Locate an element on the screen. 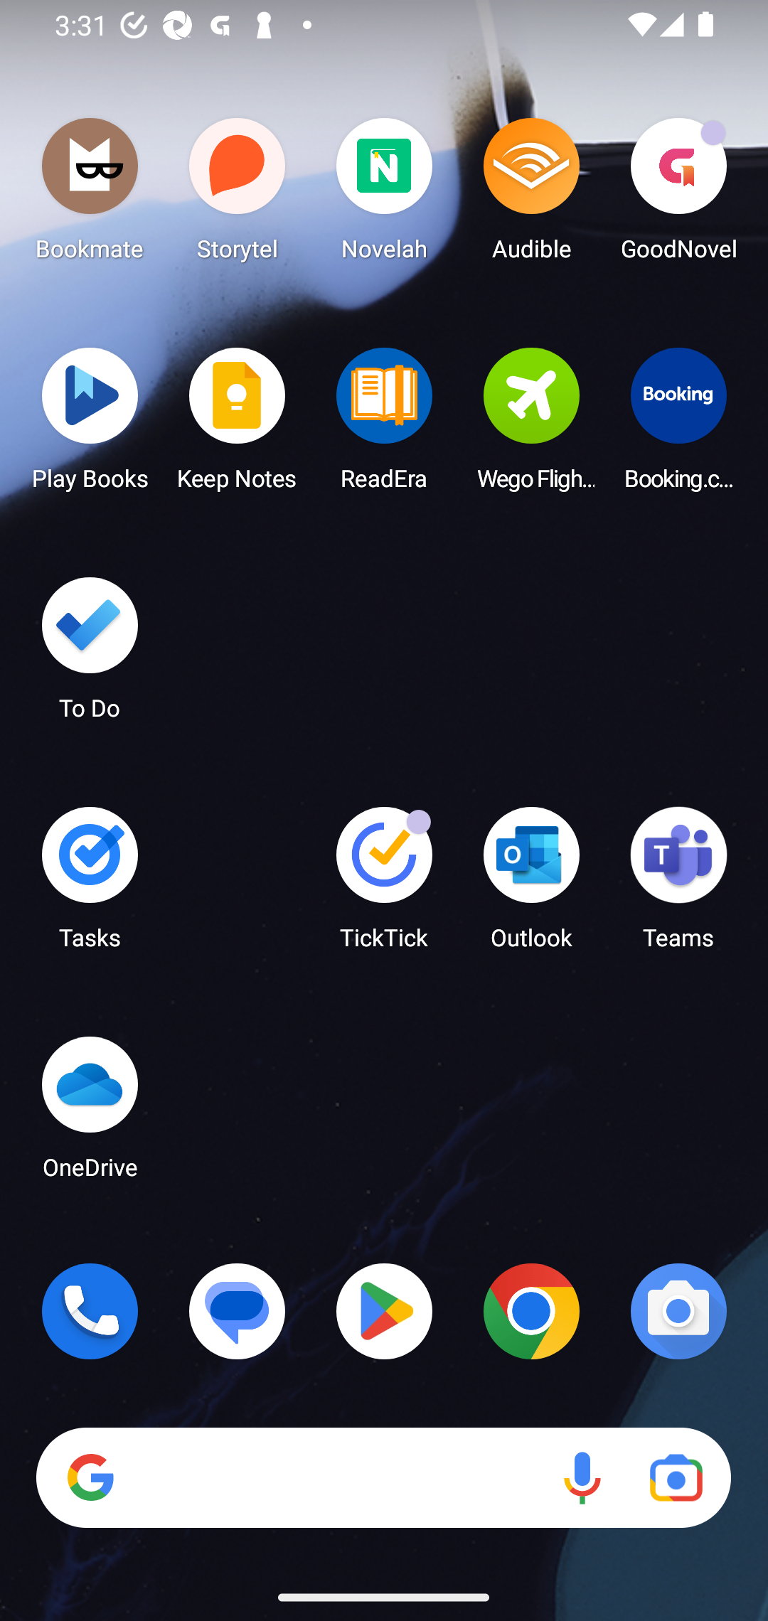 The width and height of the screenshot is (768, 1621). Bookmate is located at coordinates (90, 195).